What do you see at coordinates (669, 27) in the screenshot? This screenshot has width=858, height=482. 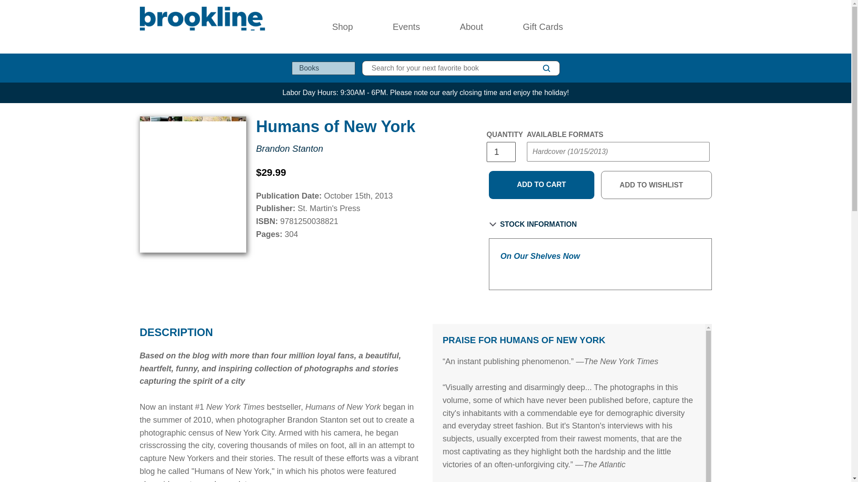 I see `Log in` at bounding box center [669, 27].